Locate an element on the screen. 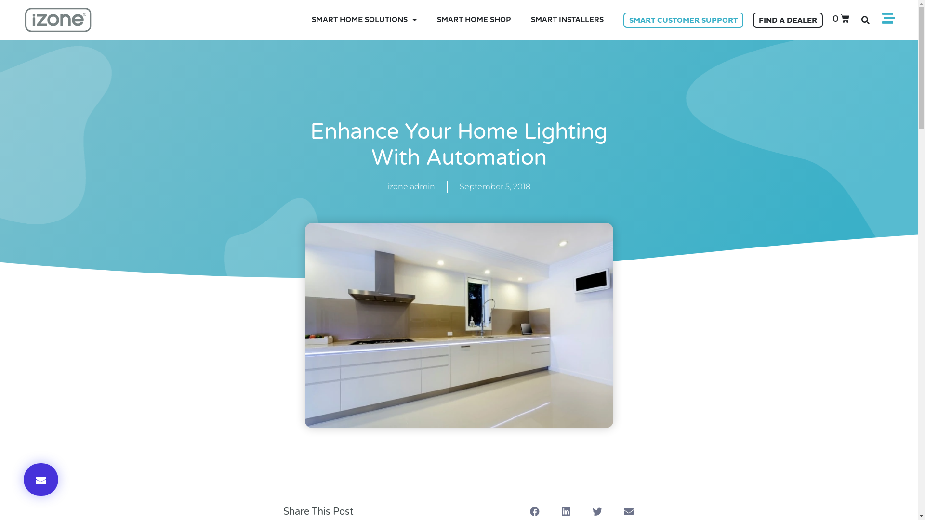 The width and height of the screenshot is (925, 520). izone admin is located at coordinates (411, 187).